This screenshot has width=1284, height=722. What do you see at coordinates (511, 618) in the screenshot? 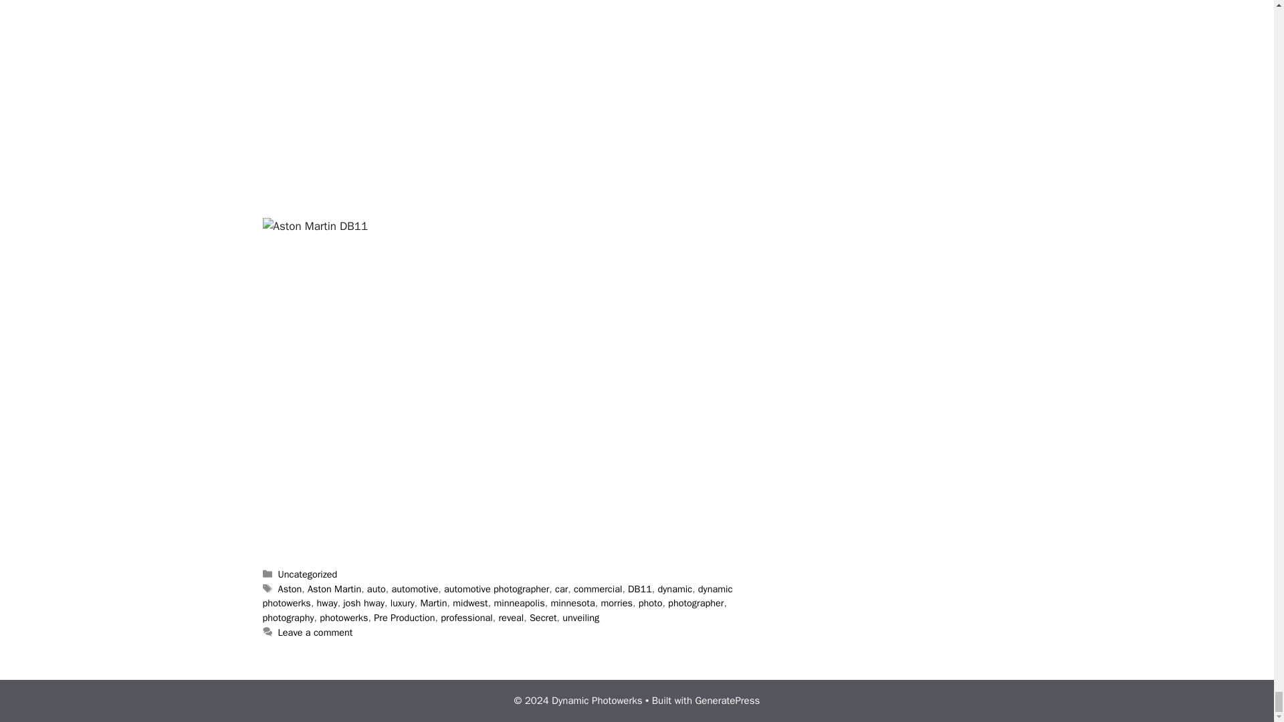
I see `reveal` at bounding box center [511, 618].